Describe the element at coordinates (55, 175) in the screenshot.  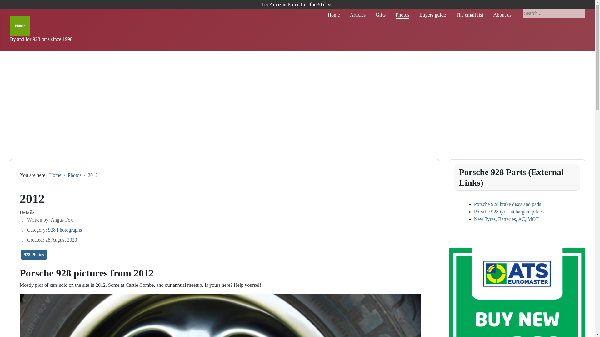
I see `Home` at that location.